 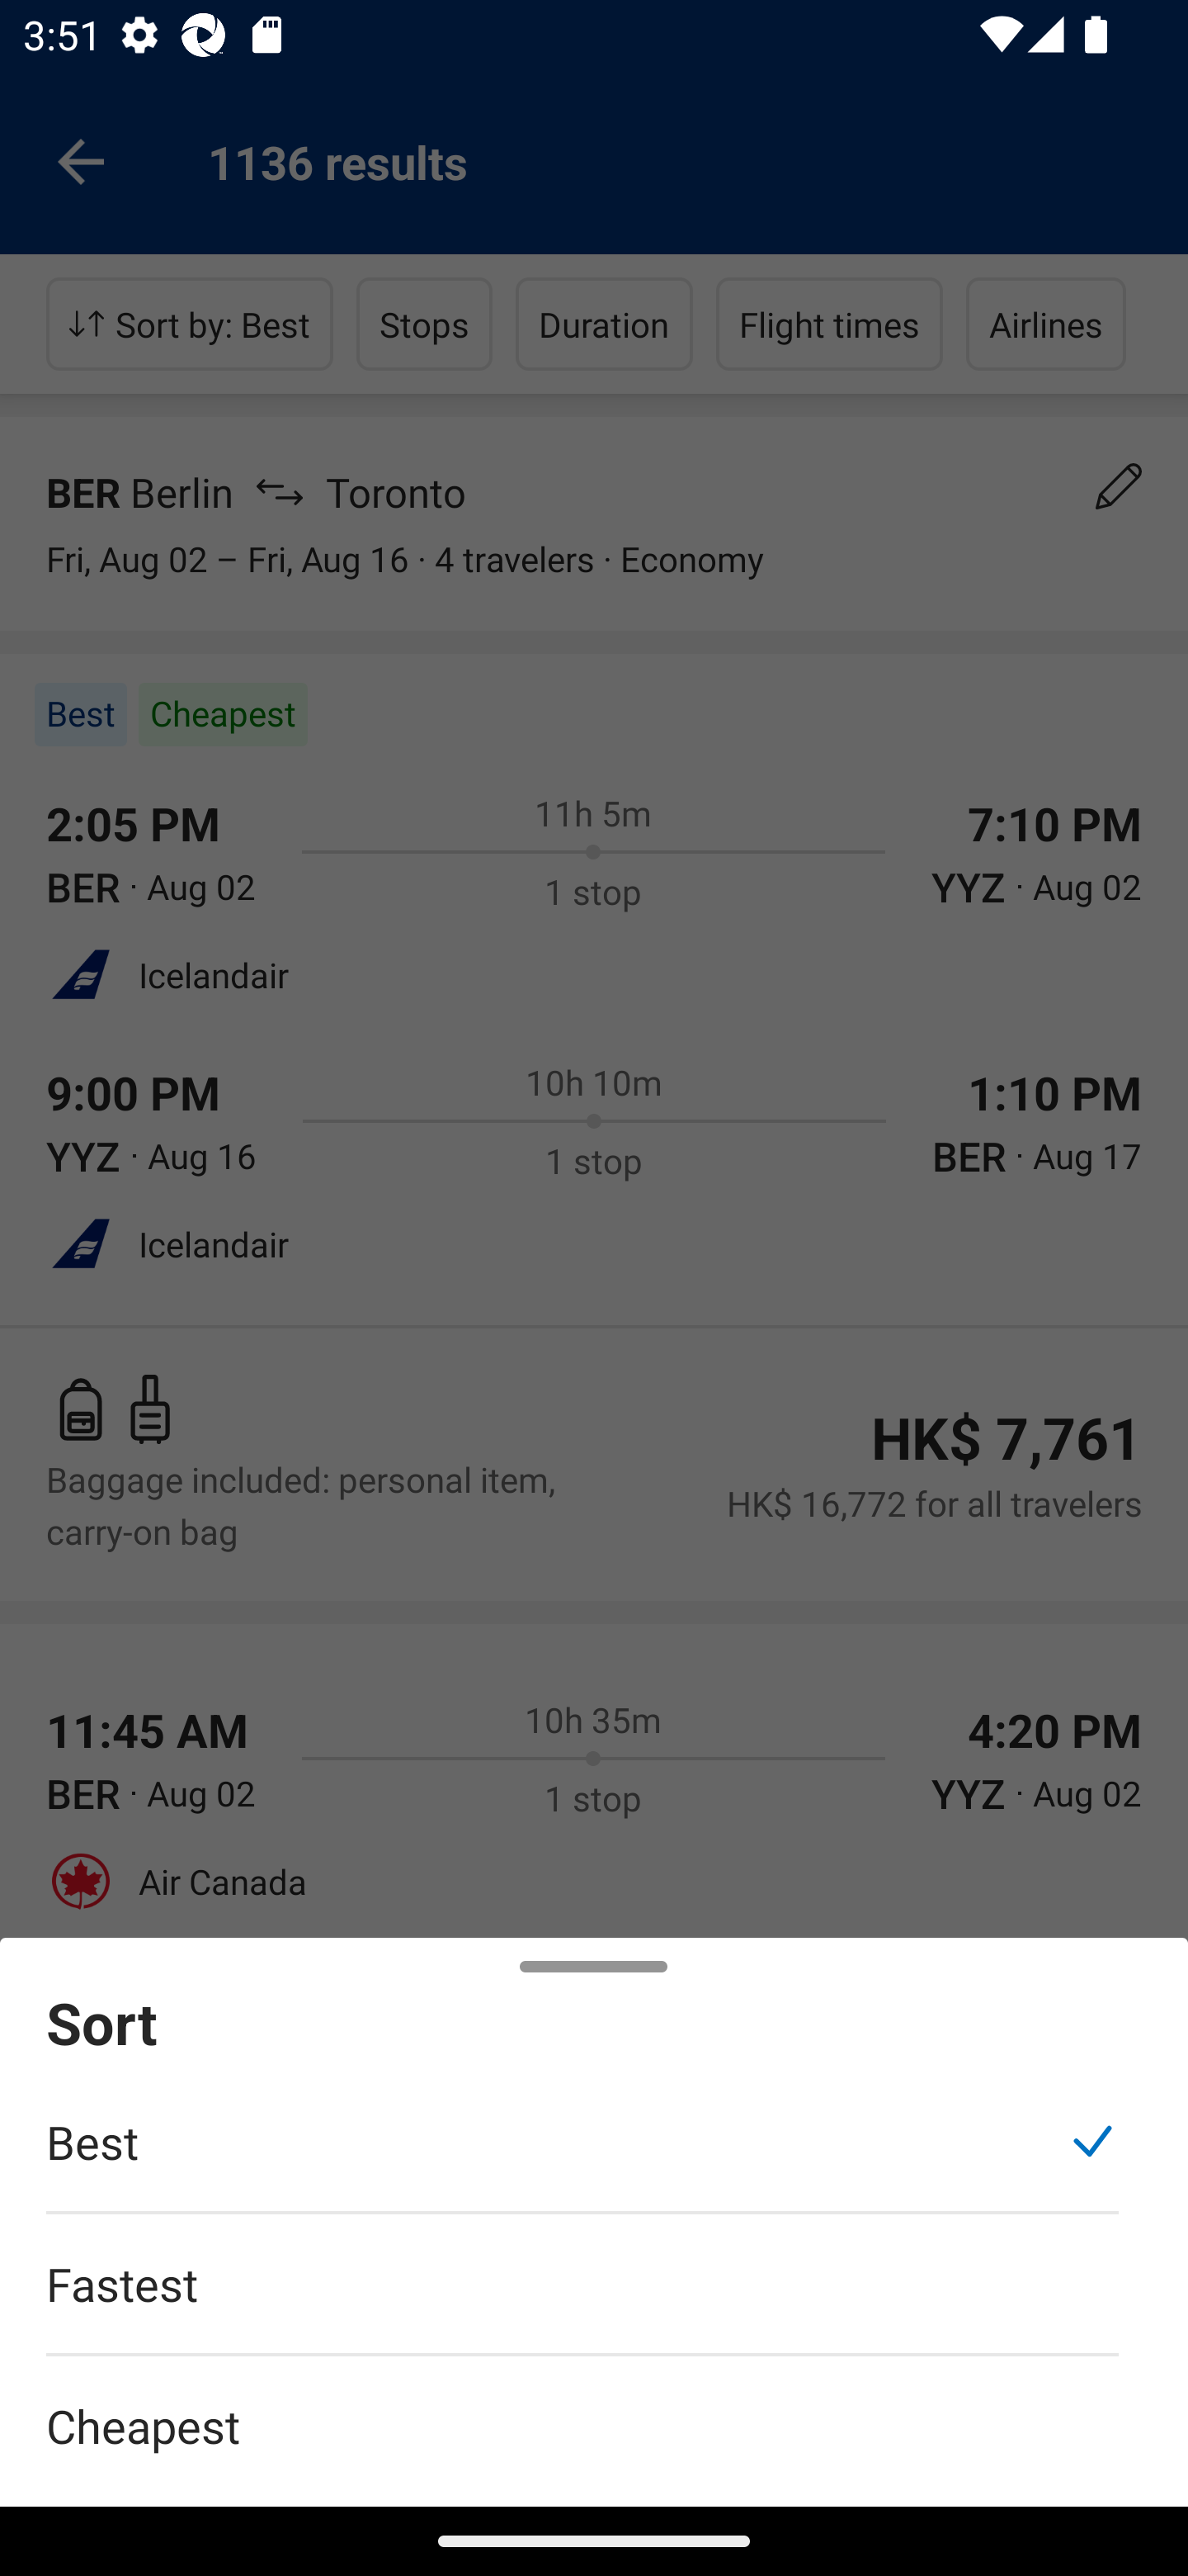 What do you see at coordinates (582, 2300) in the screenshot?
I see `Fastest` at bounding box center [582, 2300].